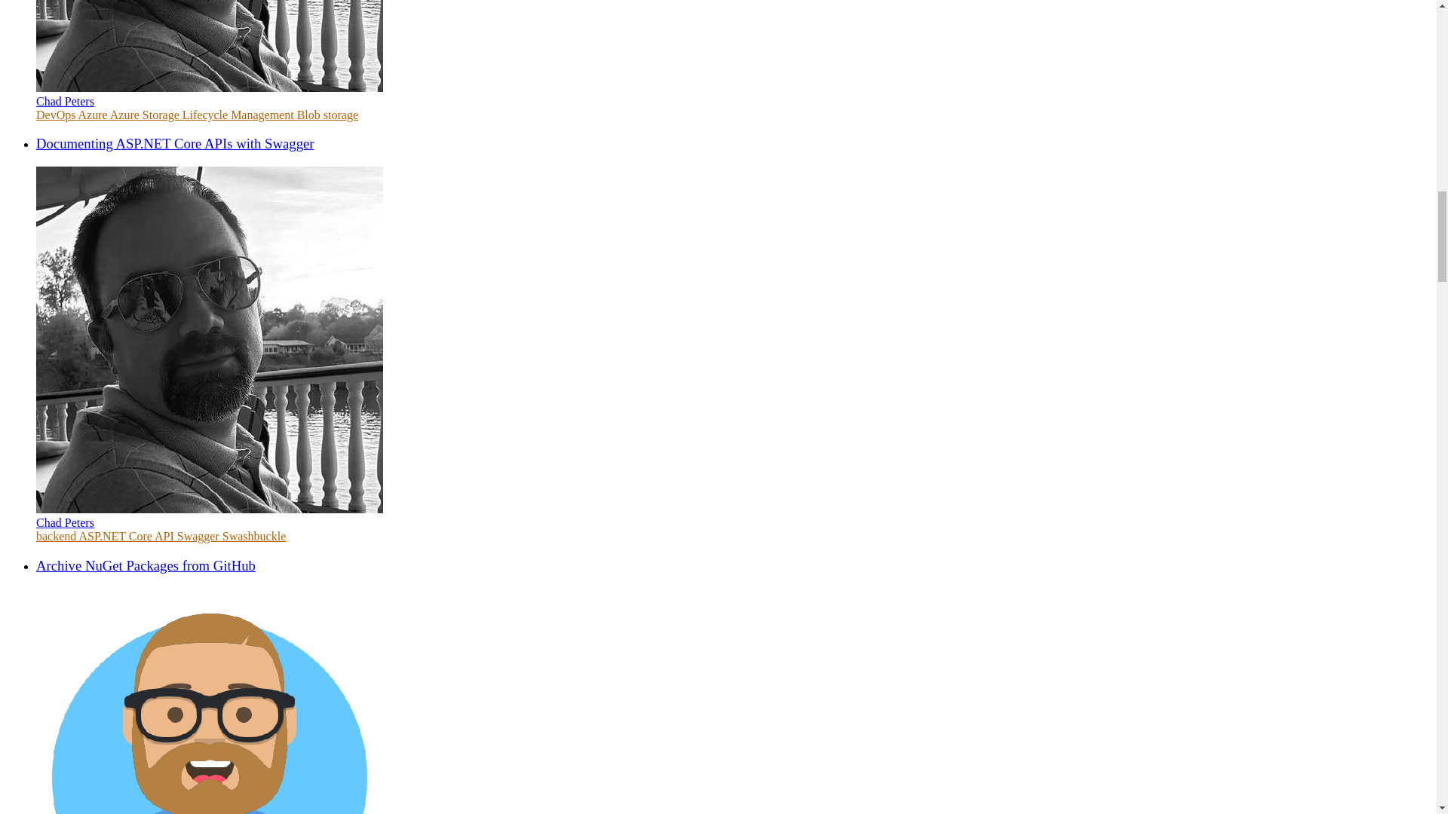 The image size is (1448, 814). Describe the element at coordinates (175, 143) in the screenshot. I see `Documenting ASP.NET Core APIs with Swagger` at that location.